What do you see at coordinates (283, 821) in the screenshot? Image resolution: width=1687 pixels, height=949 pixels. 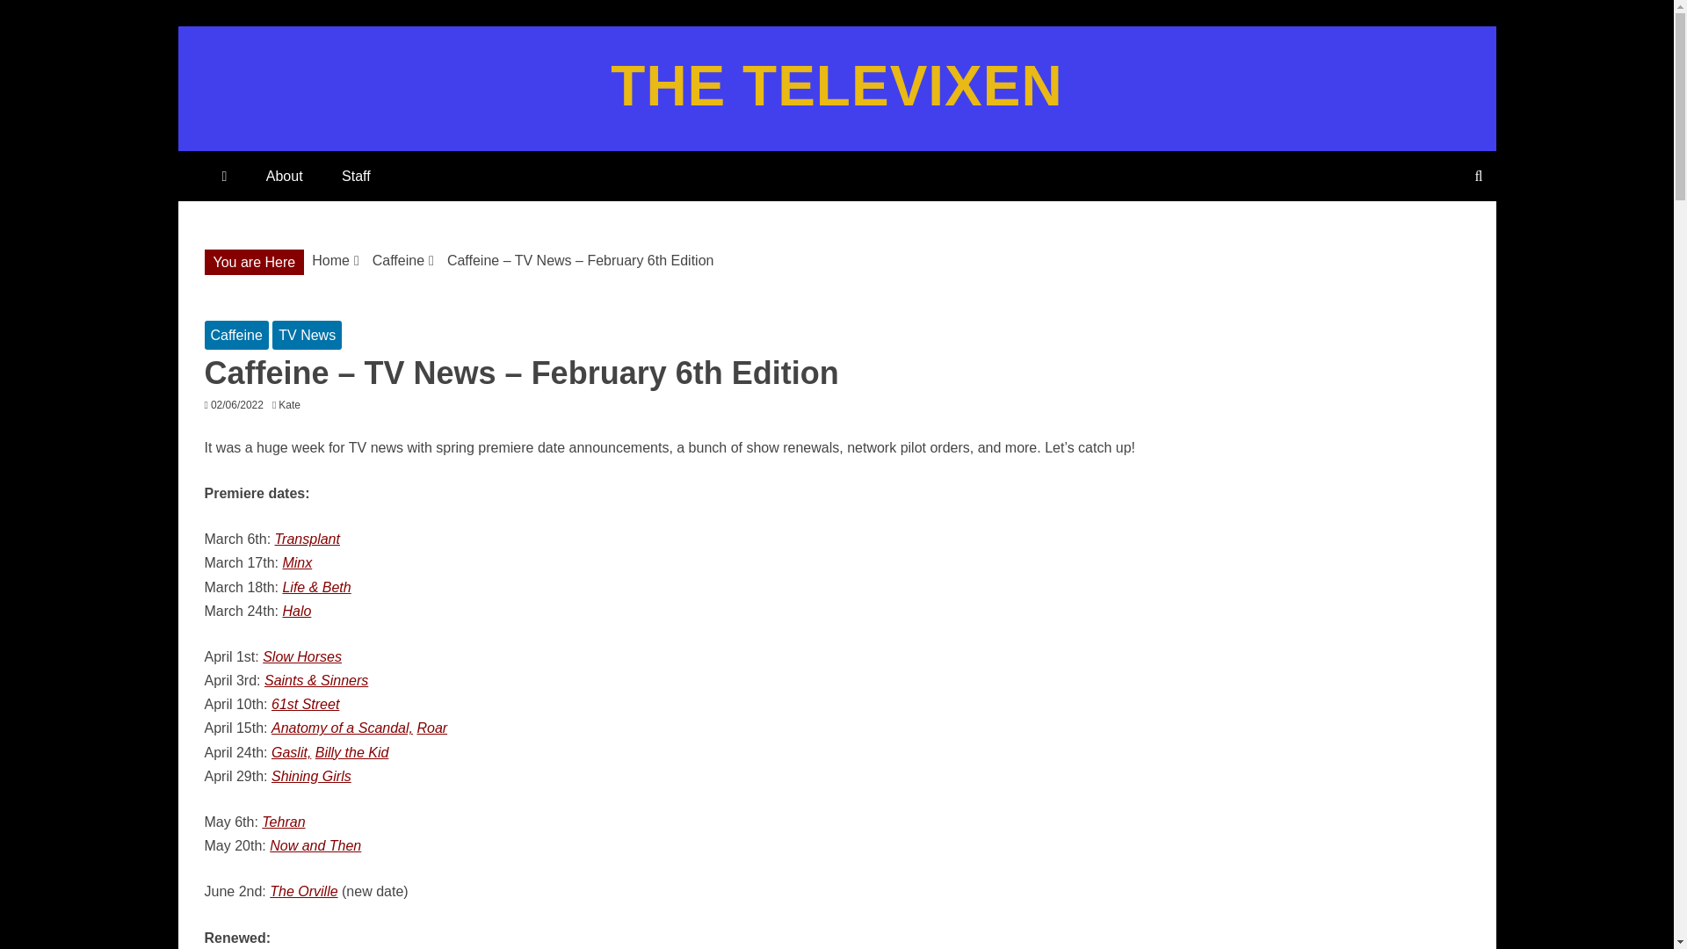 I see `Tehran` at bounding box center [283, 821].